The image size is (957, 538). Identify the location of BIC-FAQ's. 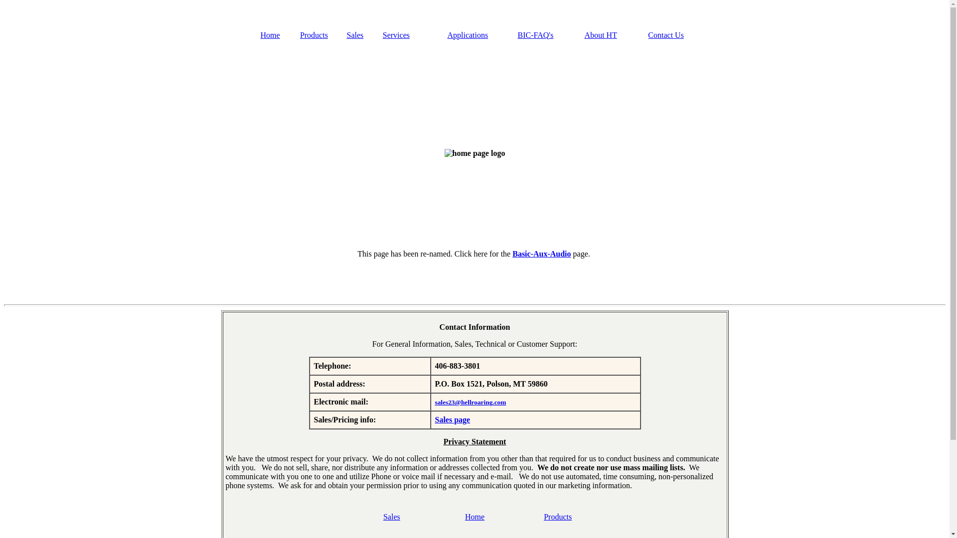
(535, 35).